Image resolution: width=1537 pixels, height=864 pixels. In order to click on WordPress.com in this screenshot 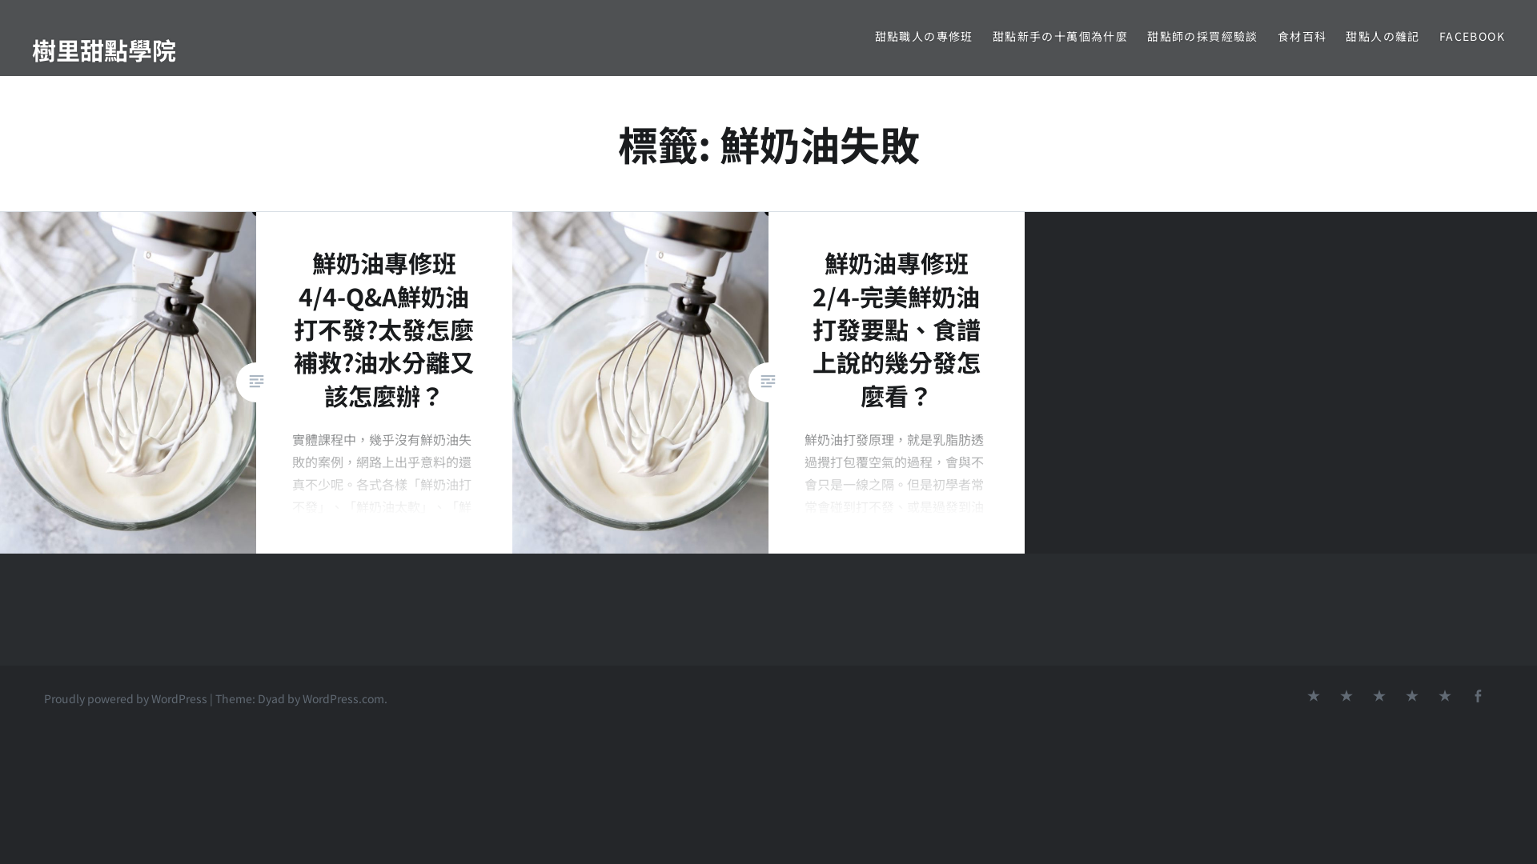, I will do `click(343, 698)`.